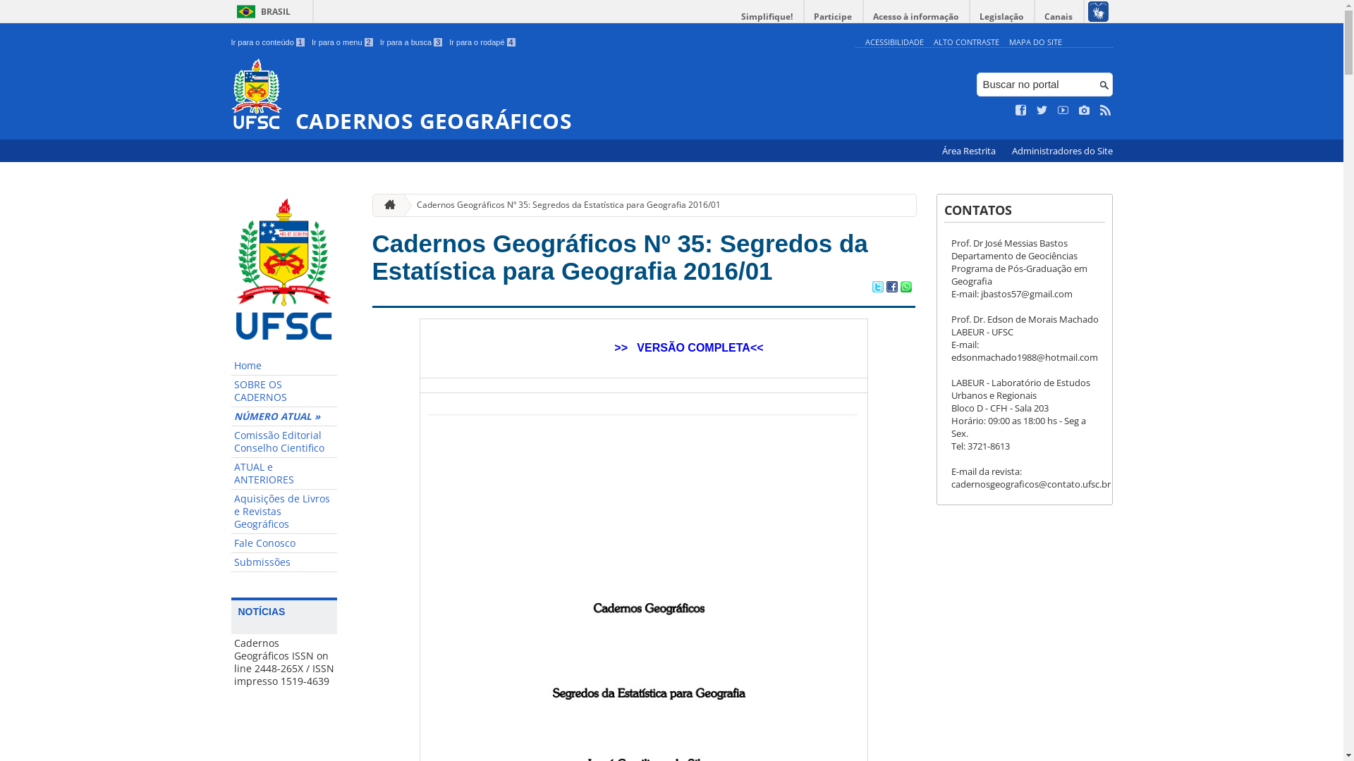 The image size is (1354, 761). I want to click on Ir para o menu 2, so click(343, 42).